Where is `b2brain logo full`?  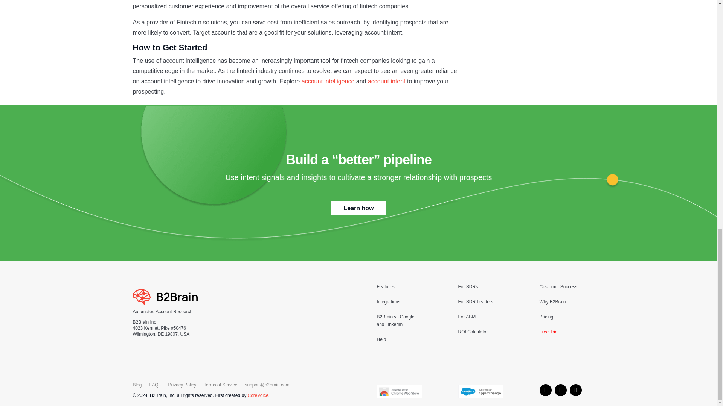 b2brain logo full is located at coordinates (165, 297).